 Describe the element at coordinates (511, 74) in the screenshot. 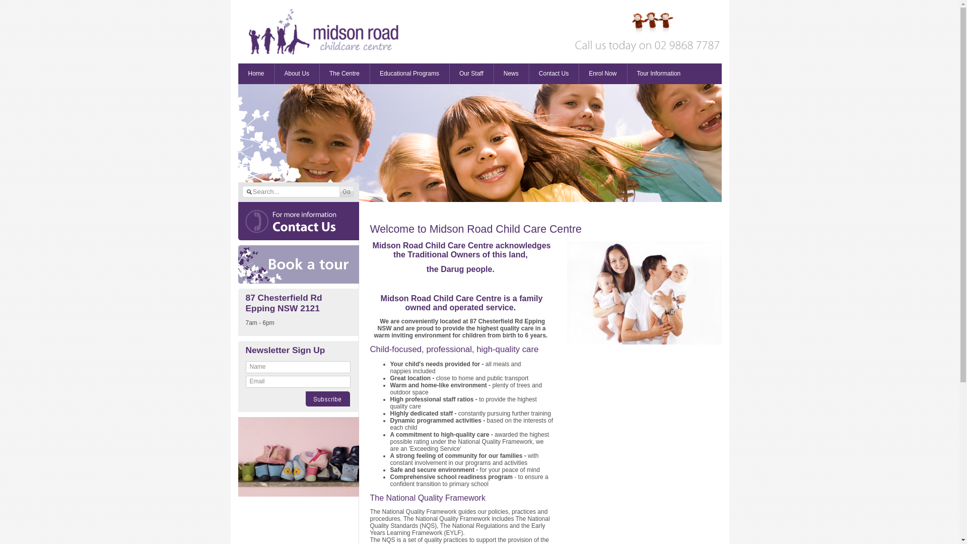

I see `News` at that location.